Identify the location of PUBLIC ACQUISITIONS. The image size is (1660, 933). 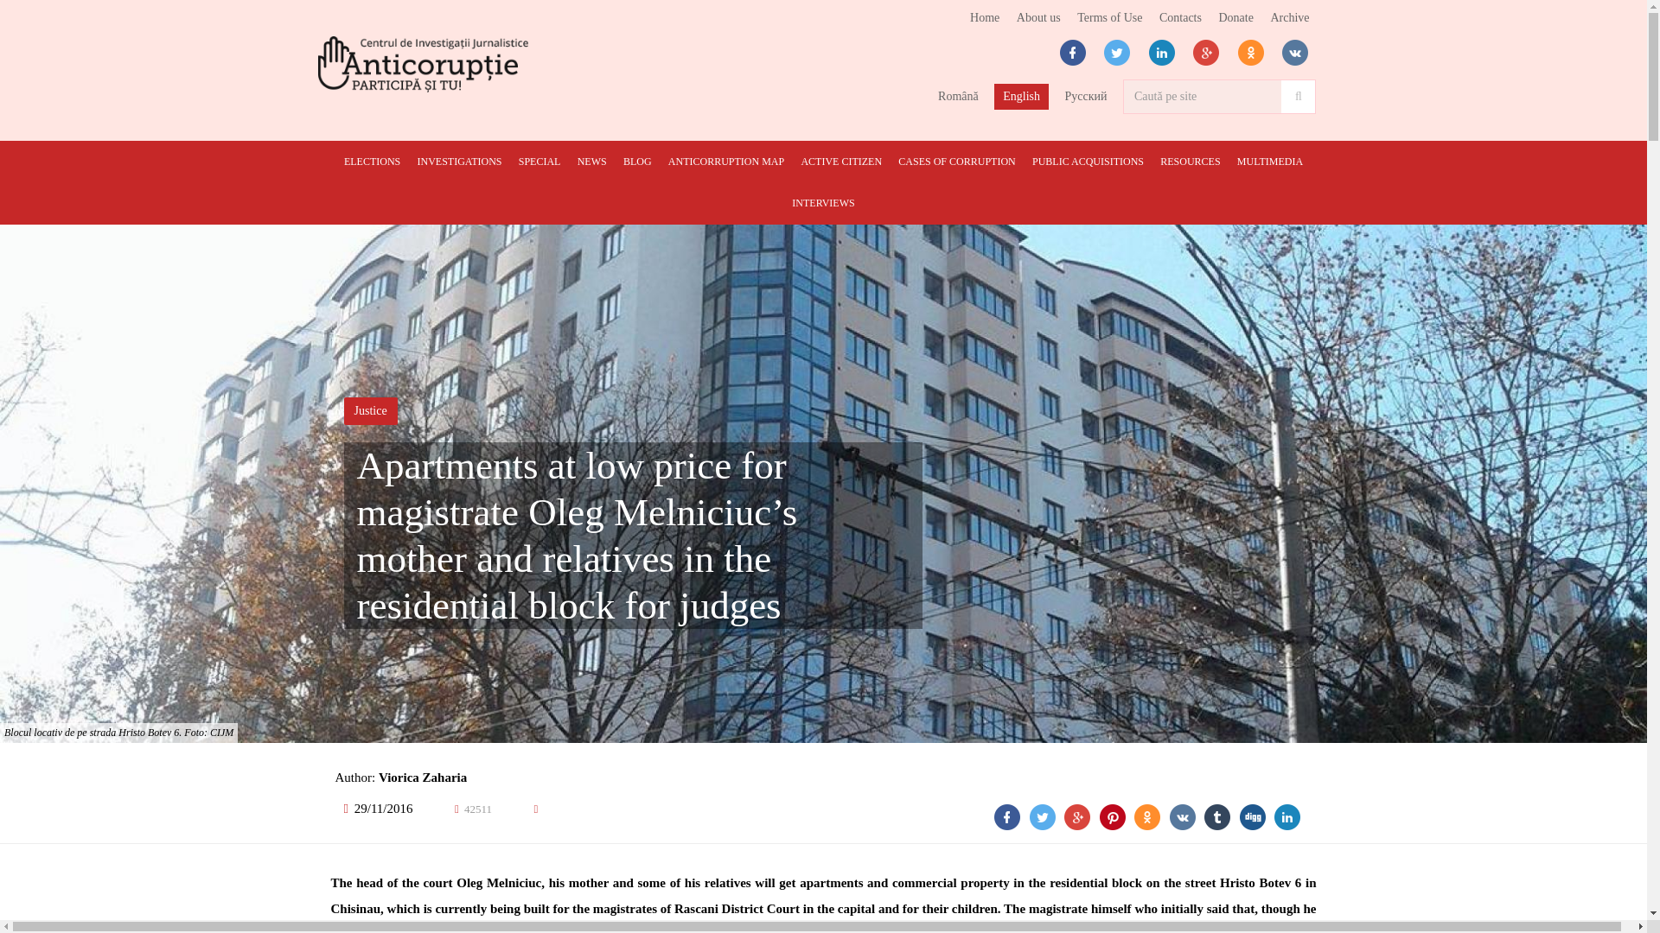
(1088, 161).